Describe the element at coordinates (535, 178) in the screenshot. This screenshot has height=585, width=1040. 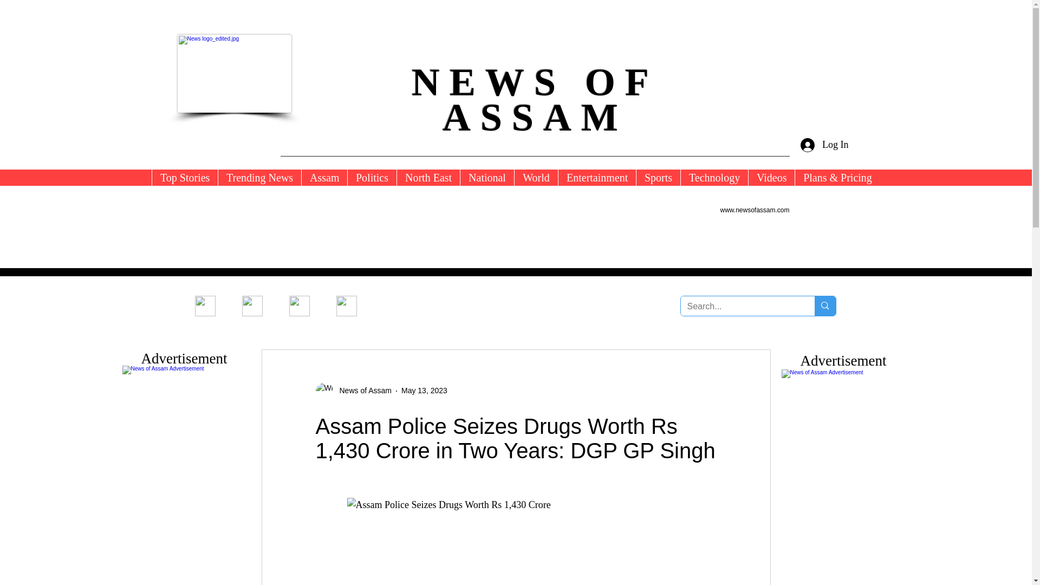
I see `World` at that location.